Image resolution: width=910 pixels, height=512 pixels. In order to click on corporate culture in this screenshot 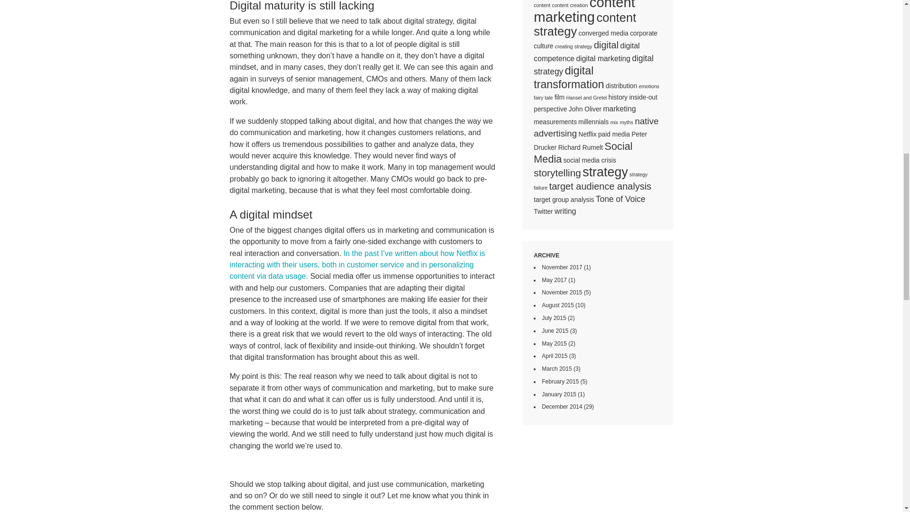, I will do `click(595, 39)`.